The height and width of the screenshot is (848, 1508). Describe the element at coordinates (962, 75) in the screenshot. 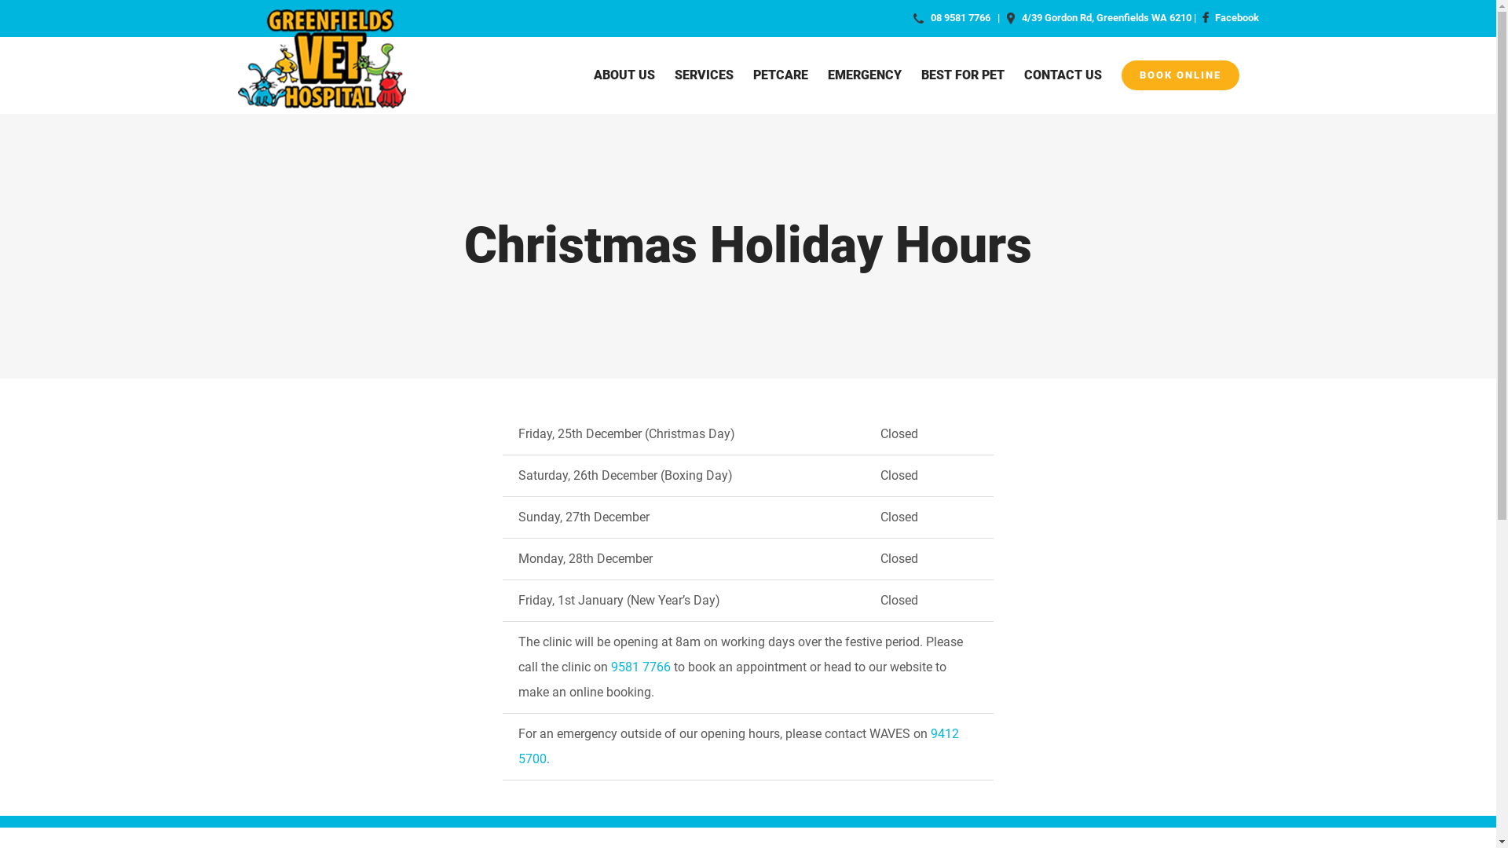

I see `BEST FOR PET` at that location.